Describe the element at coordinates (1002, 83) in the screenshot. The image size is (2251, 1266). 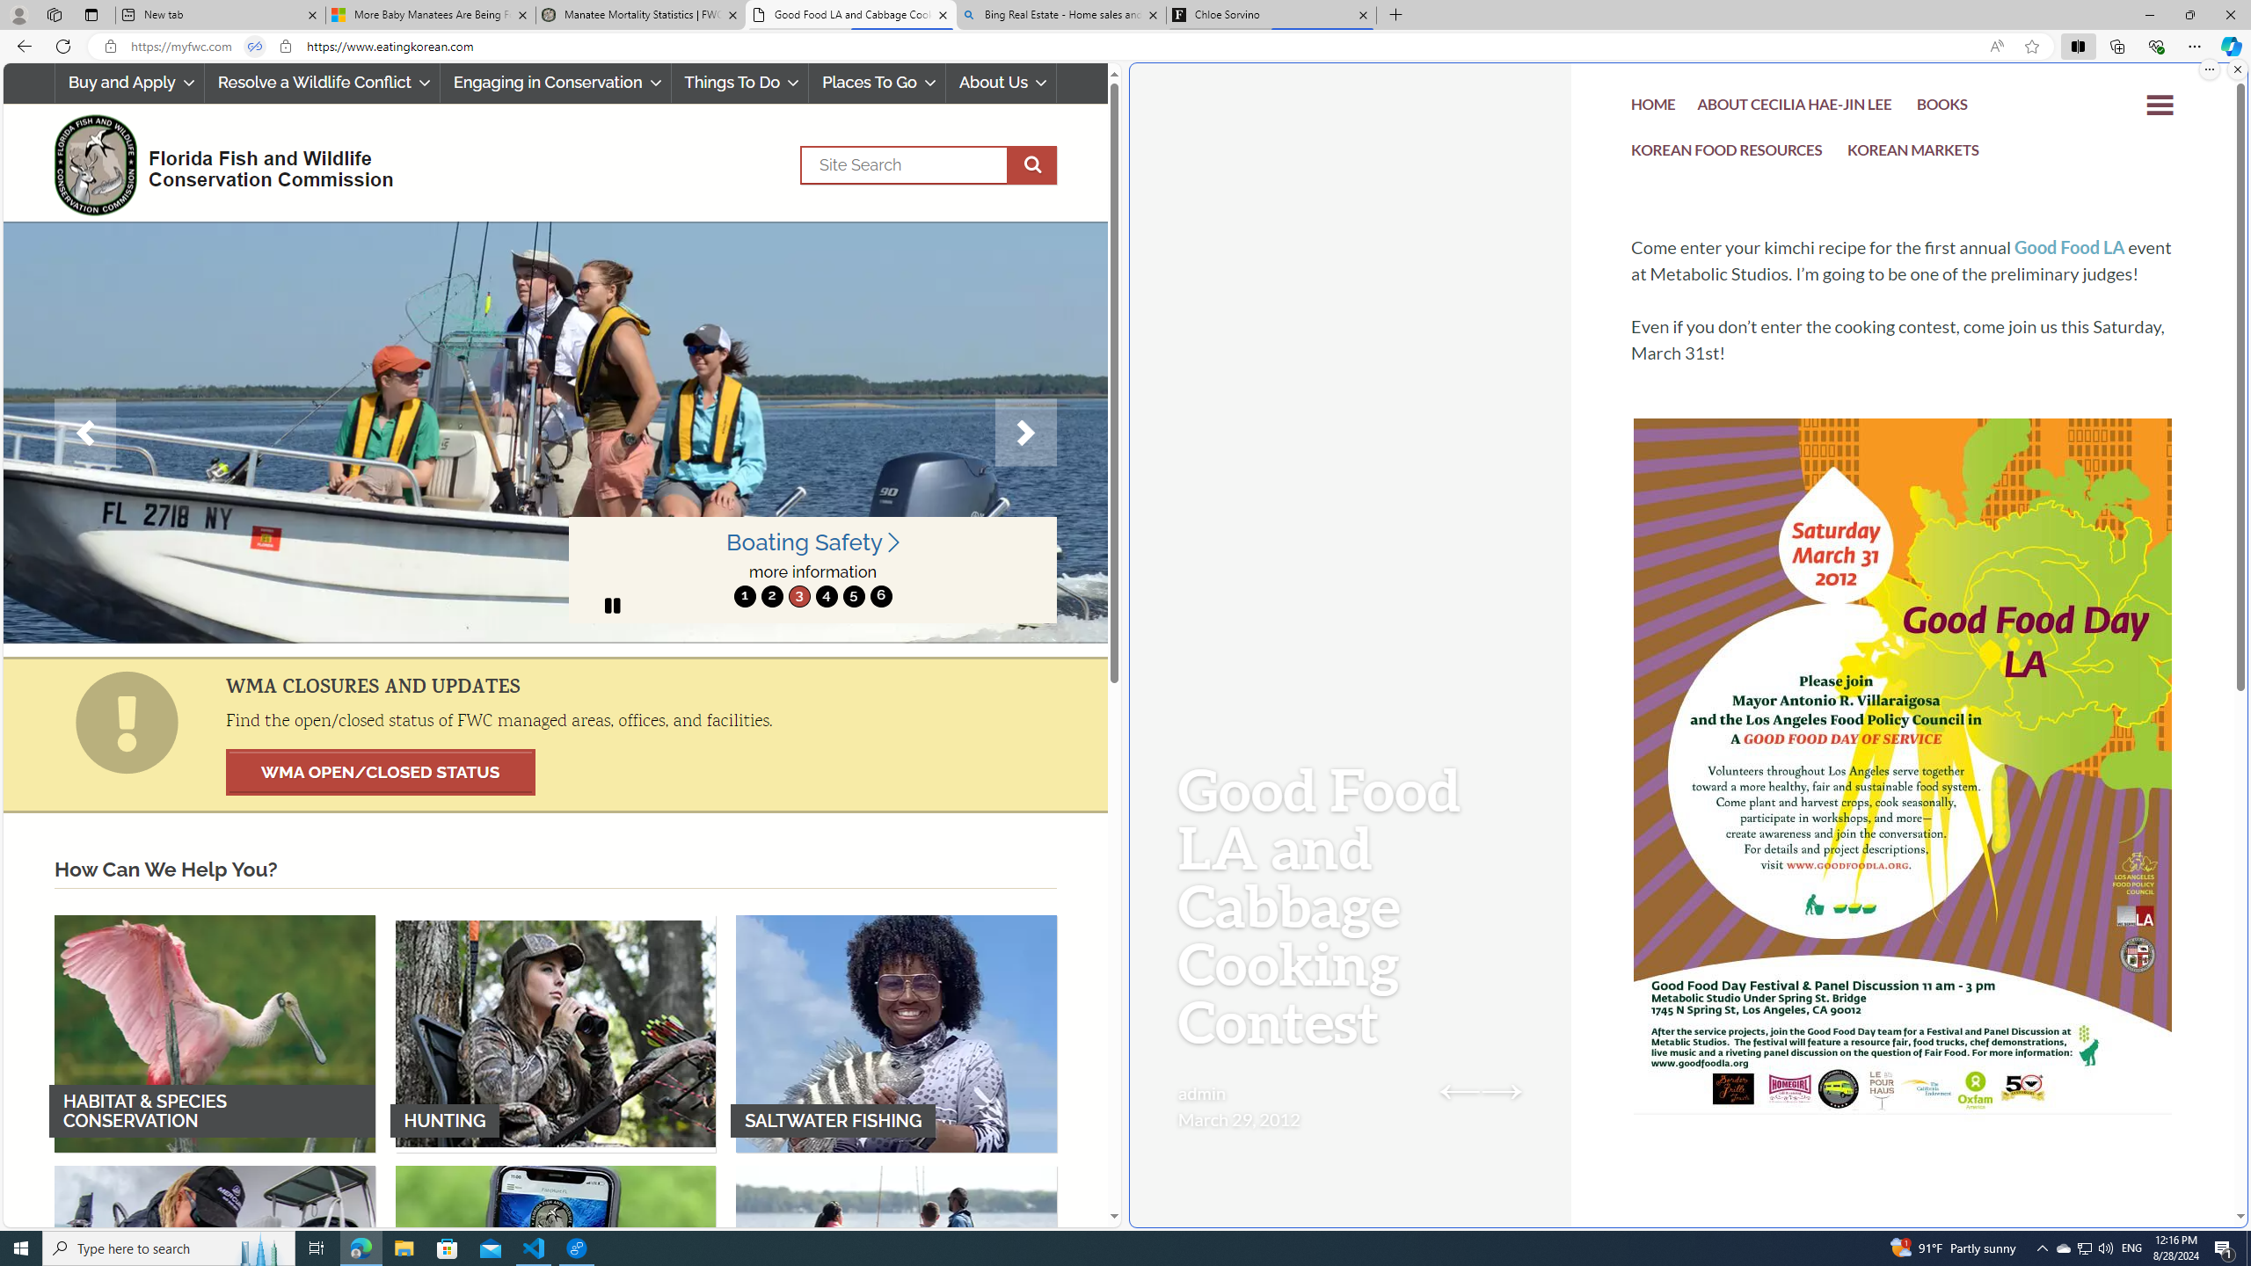
I see `About Us` at that location.